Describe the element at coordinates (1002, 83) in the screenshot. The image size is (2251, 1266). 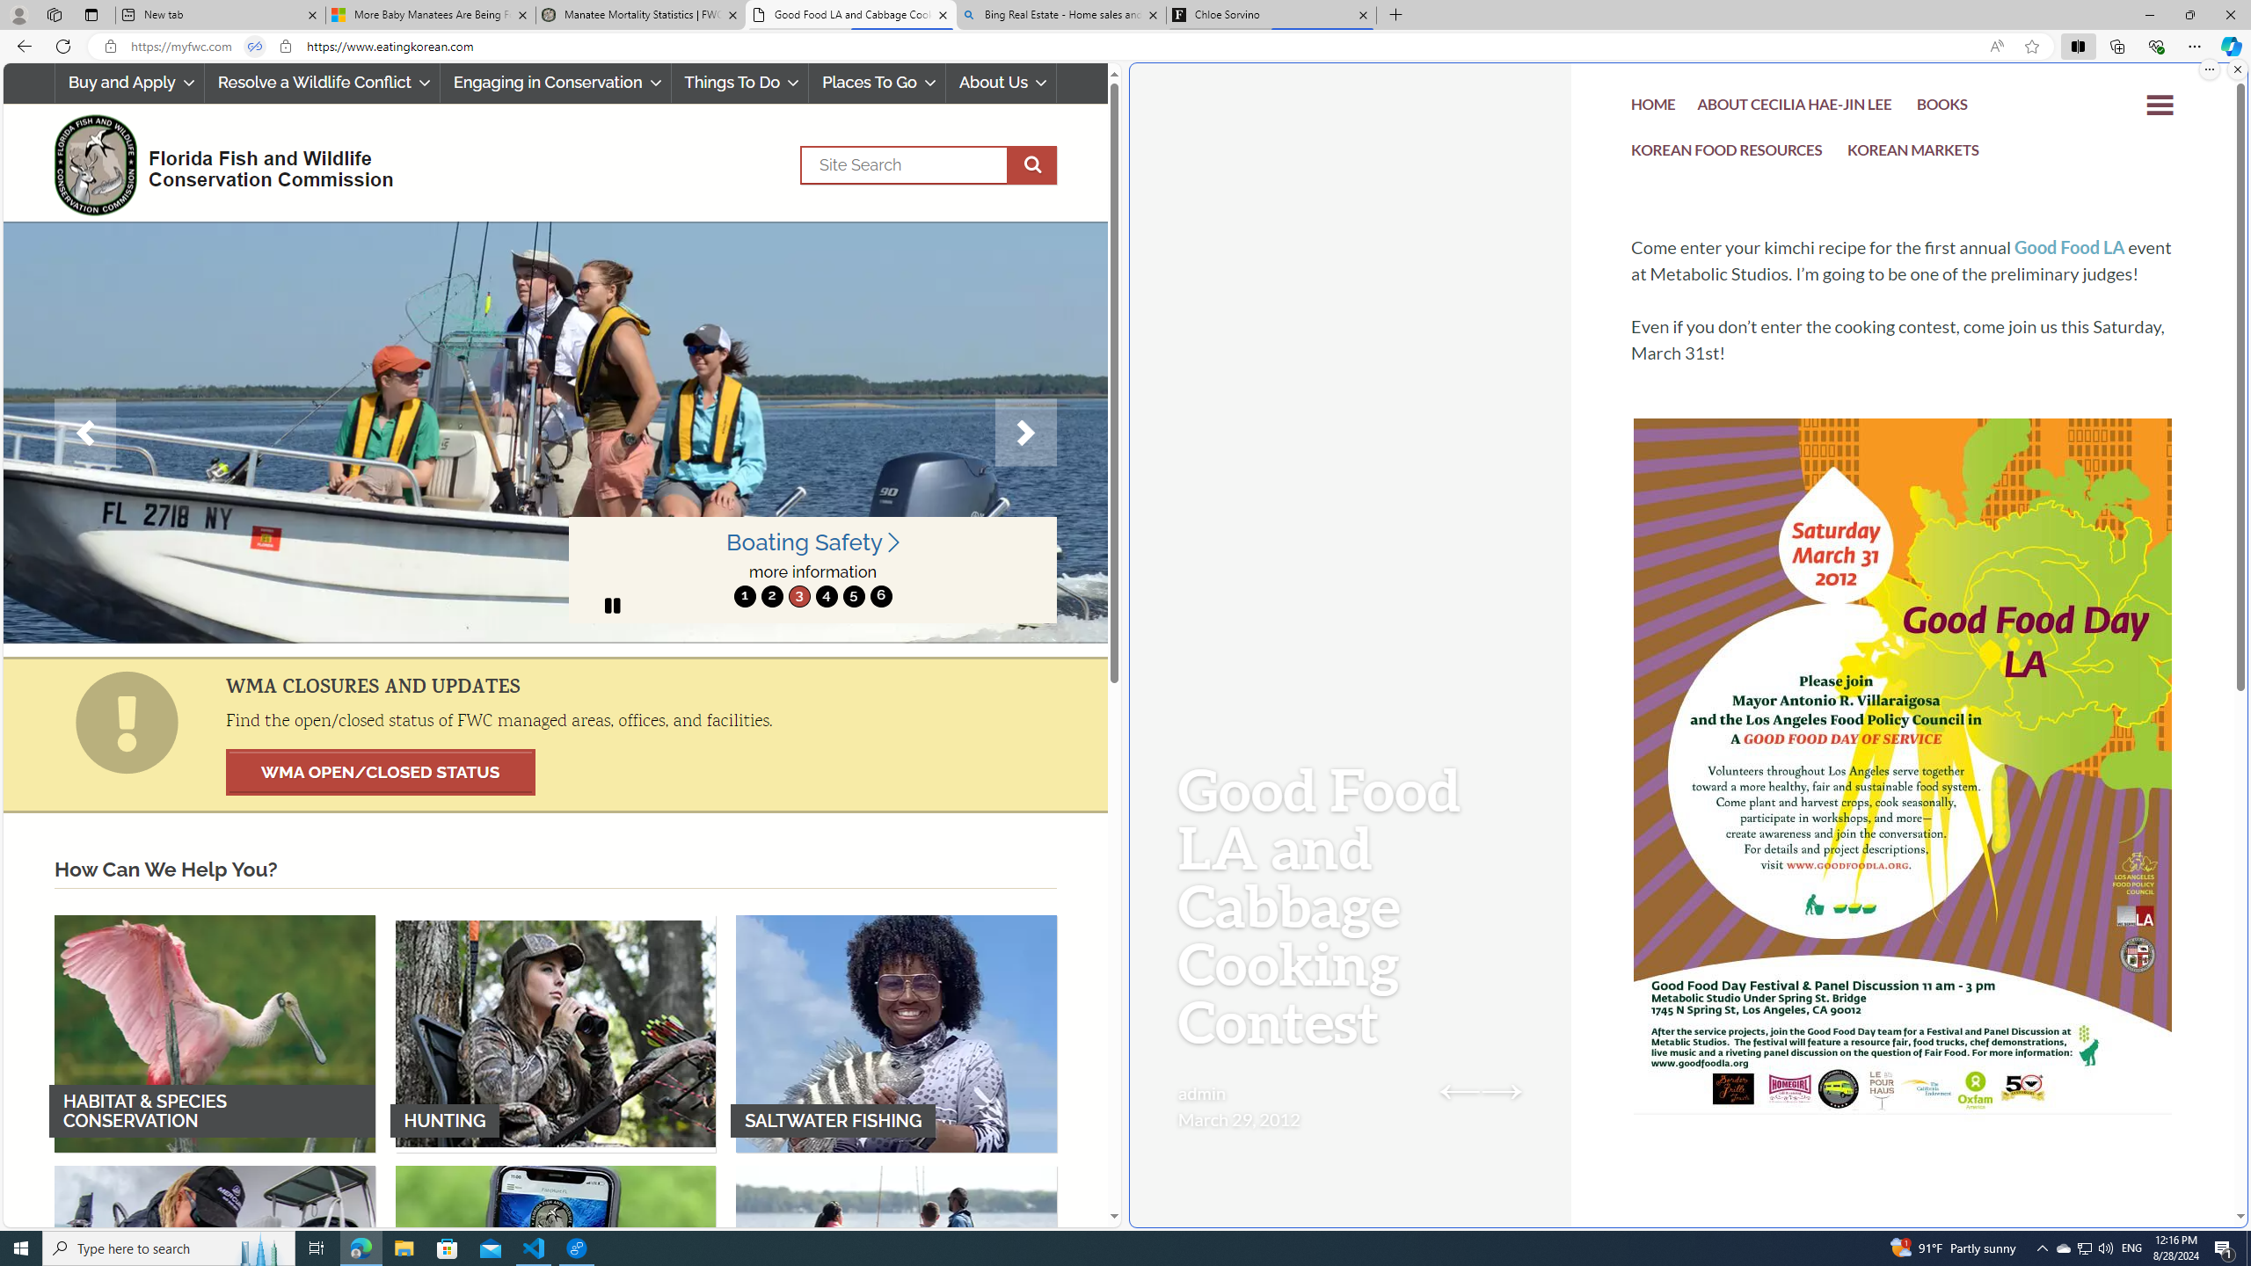
I see `About Us` at that location.